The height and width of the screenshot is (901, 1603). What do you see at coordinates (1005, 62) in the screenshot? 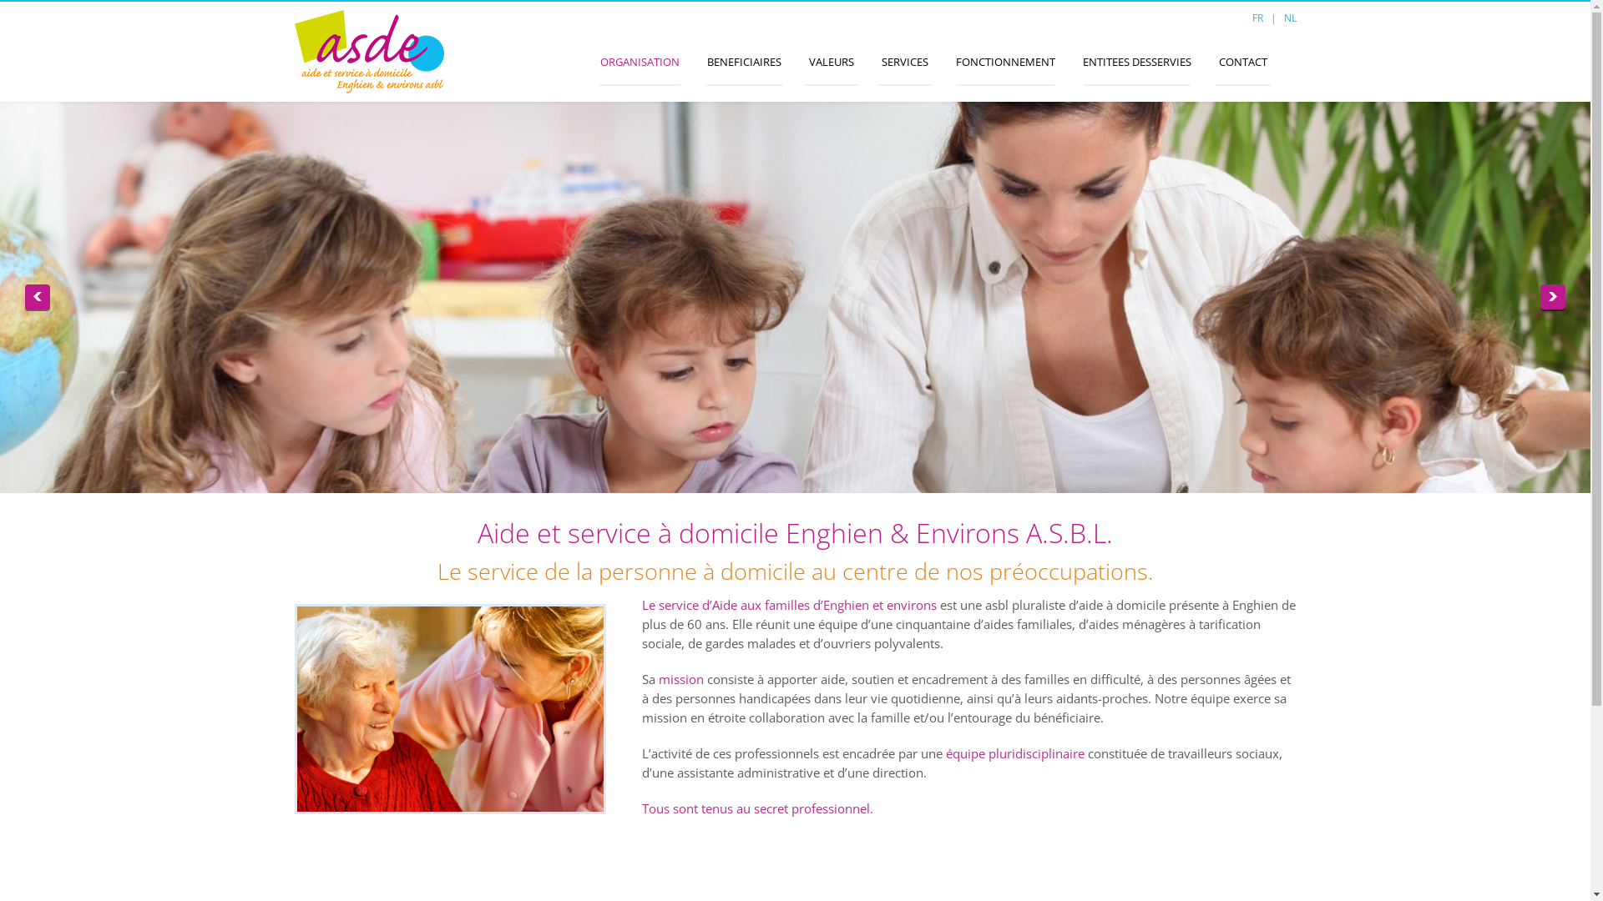
I see `FONCTIONNEMENT` at bounding box center [1005, 62].